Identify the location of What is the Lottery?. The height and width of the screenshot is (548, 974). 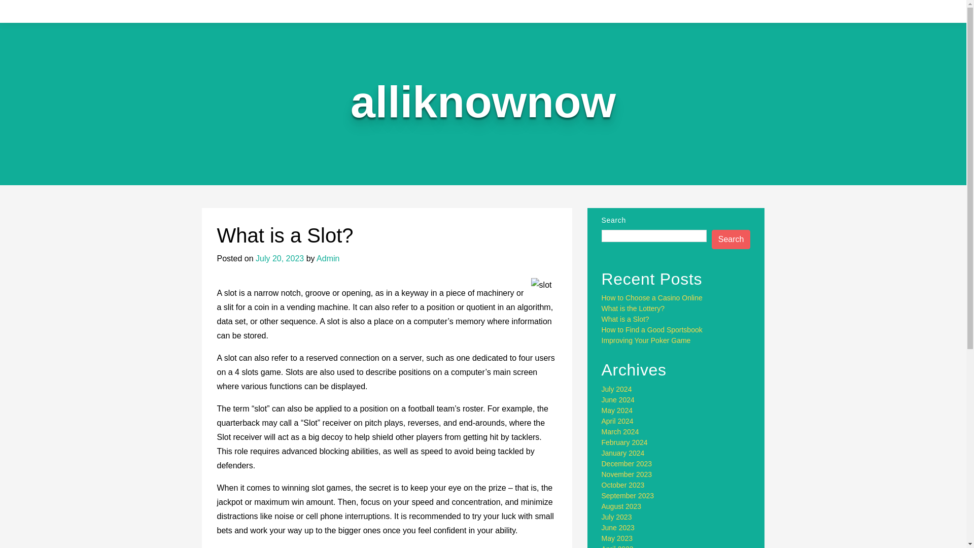
(633, 309).